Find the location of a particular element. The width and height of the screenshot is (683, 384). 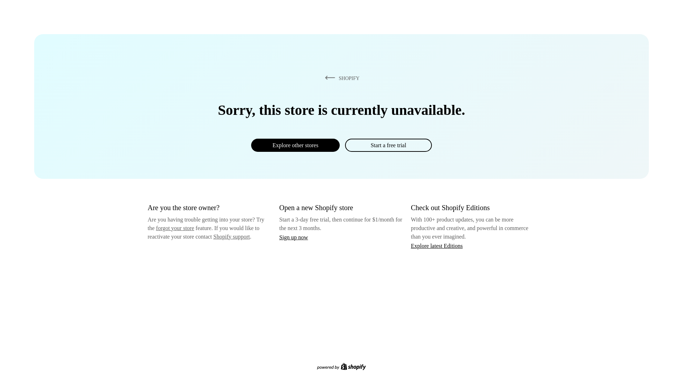

Shopify support is located at coordinates (231, 236).